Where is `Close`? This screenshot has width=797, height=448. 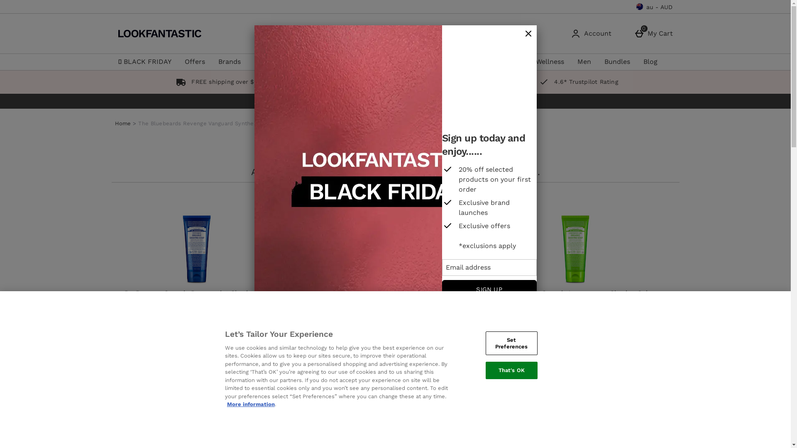 Close is located at coordinates (528, 34).